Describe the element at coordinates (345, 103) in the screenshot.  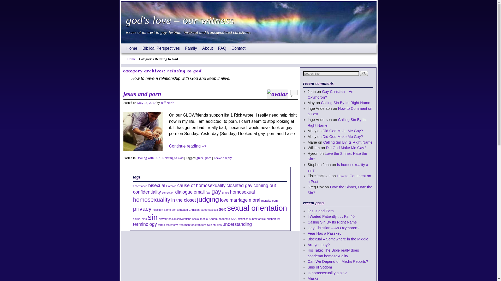
I see `Calling Sin By Its Right Name` at that location.